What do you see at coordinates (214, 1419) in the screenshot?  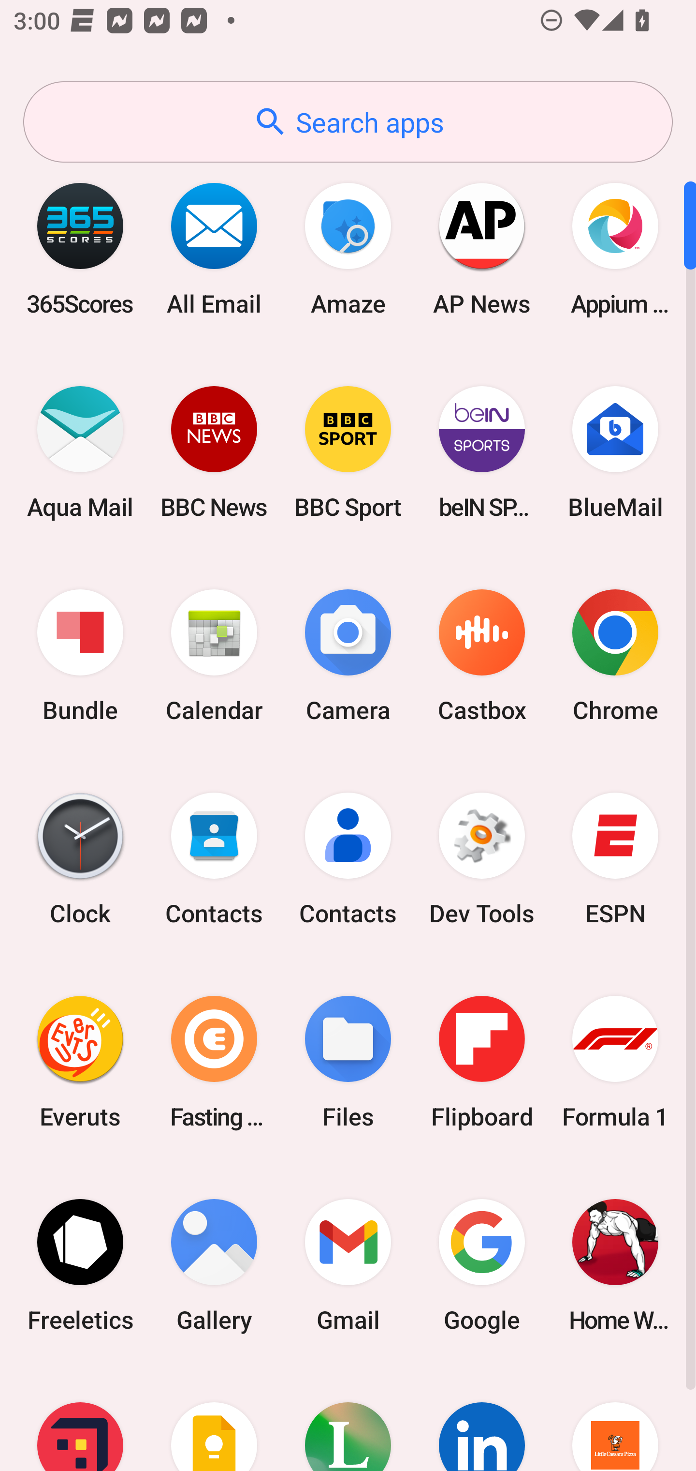 I see `Keep Notes` at bounding box center [214, 1419].